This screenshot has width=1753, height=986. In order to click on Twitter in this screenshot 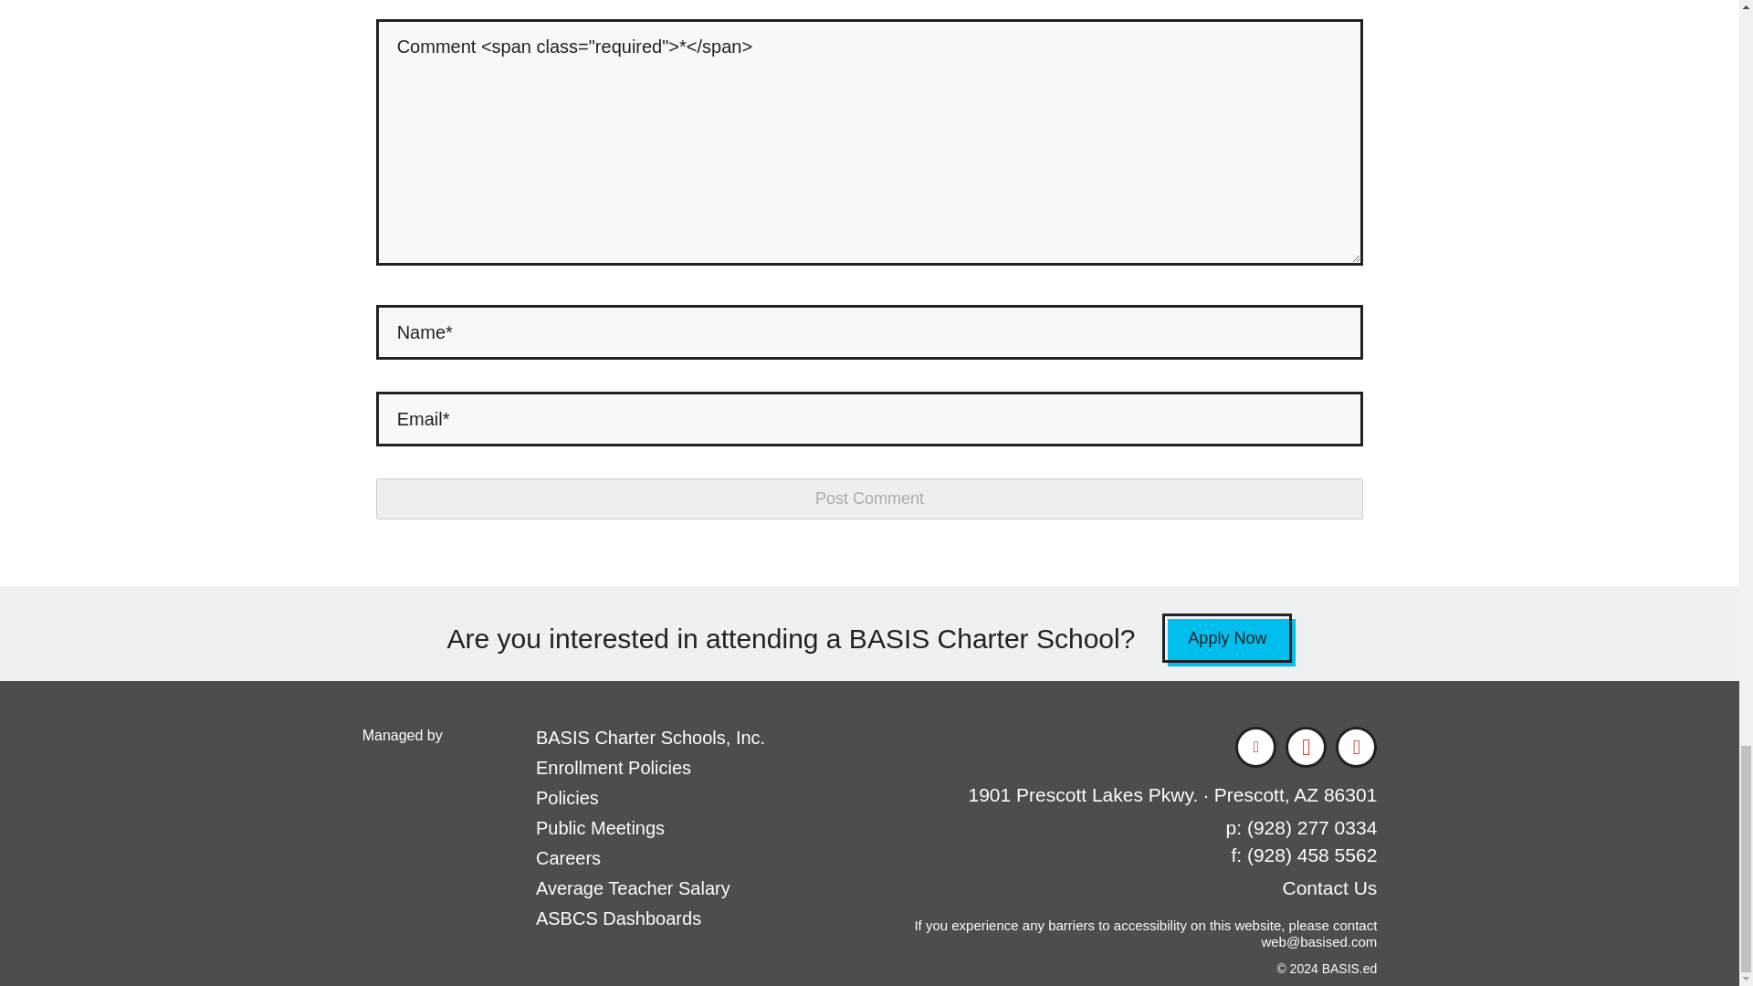, I will do `click(1255, 747)`.